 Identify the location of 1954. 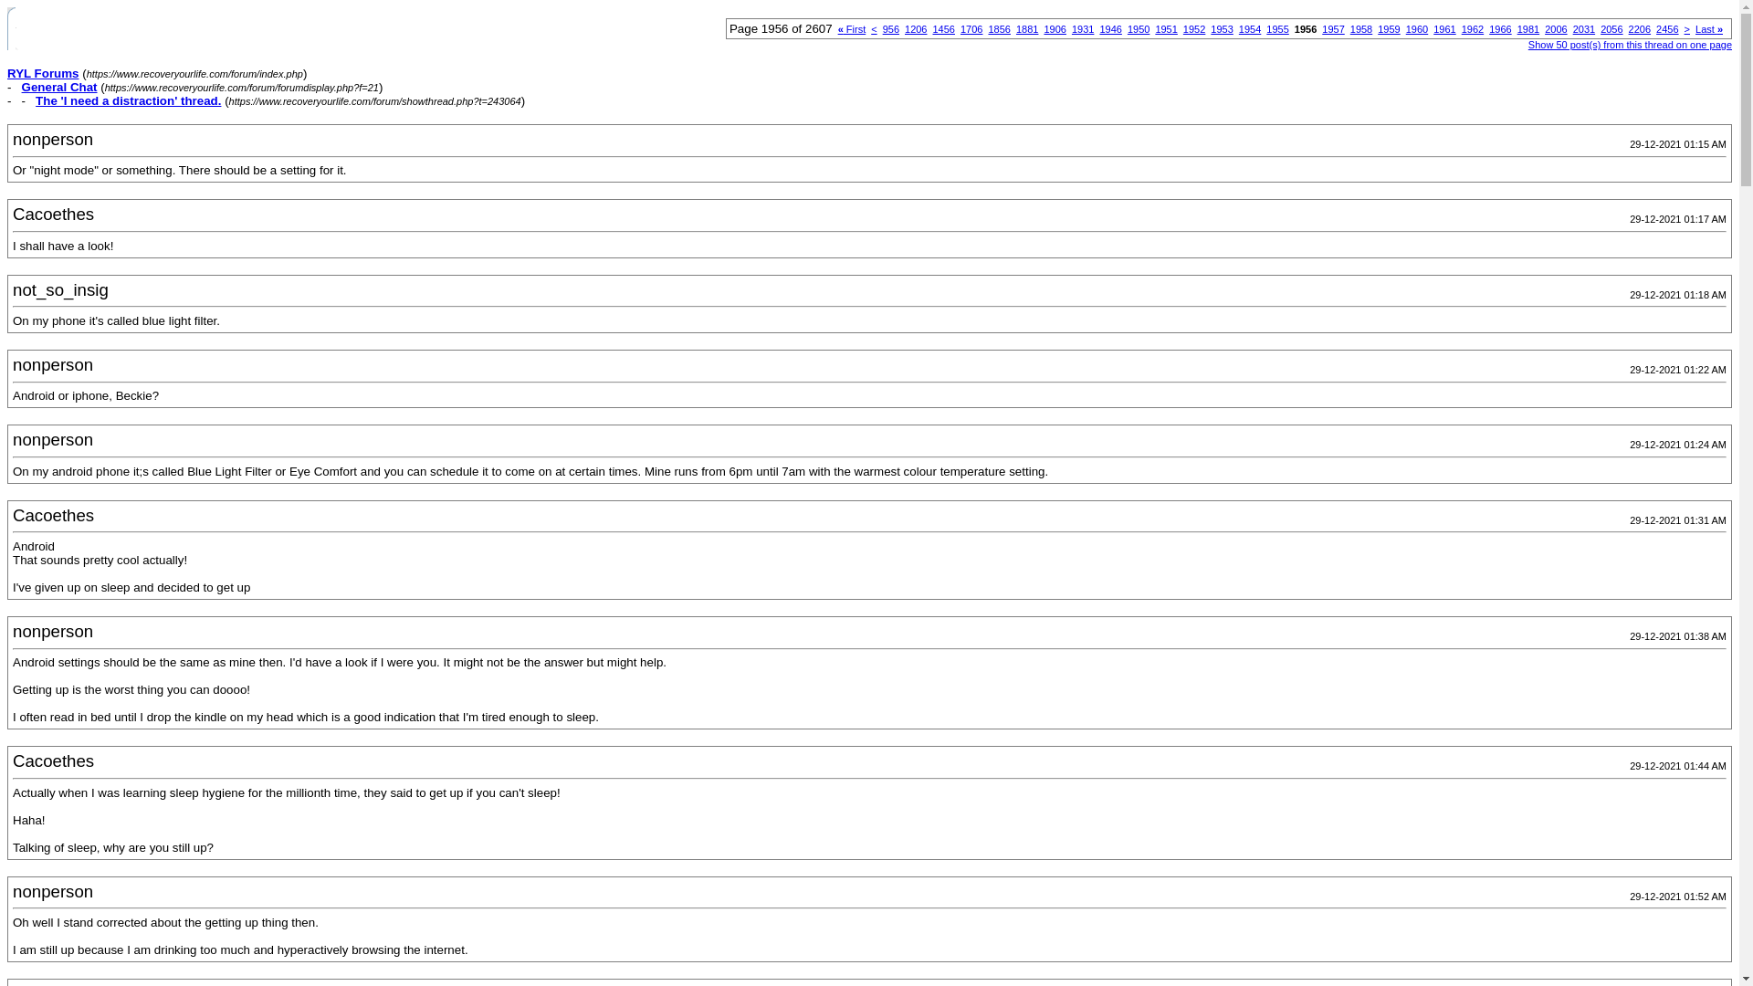
(1249, 28).